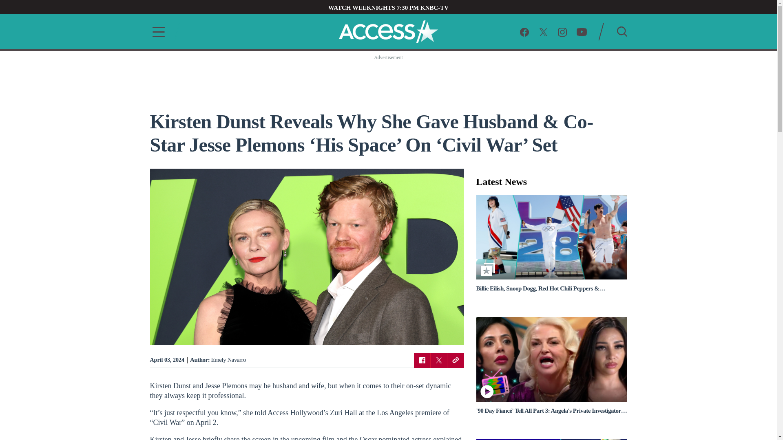 The width and height of the screenshot is (783, 440). Describe the element at coordinates (622, 31) in the screenshot. I see `SEARCH` at that location.